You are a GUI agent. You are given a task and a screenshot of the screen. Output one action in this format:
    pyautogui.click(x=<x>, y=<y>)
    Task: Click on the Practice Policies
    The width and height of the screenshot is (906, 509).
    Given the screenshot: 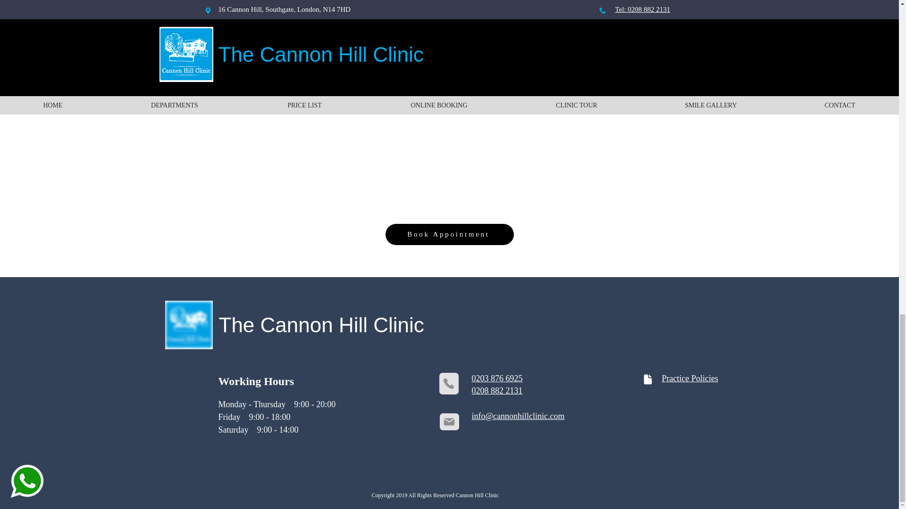 What is the action you would take?
    pyautogui.click(x=689, y=378)
    